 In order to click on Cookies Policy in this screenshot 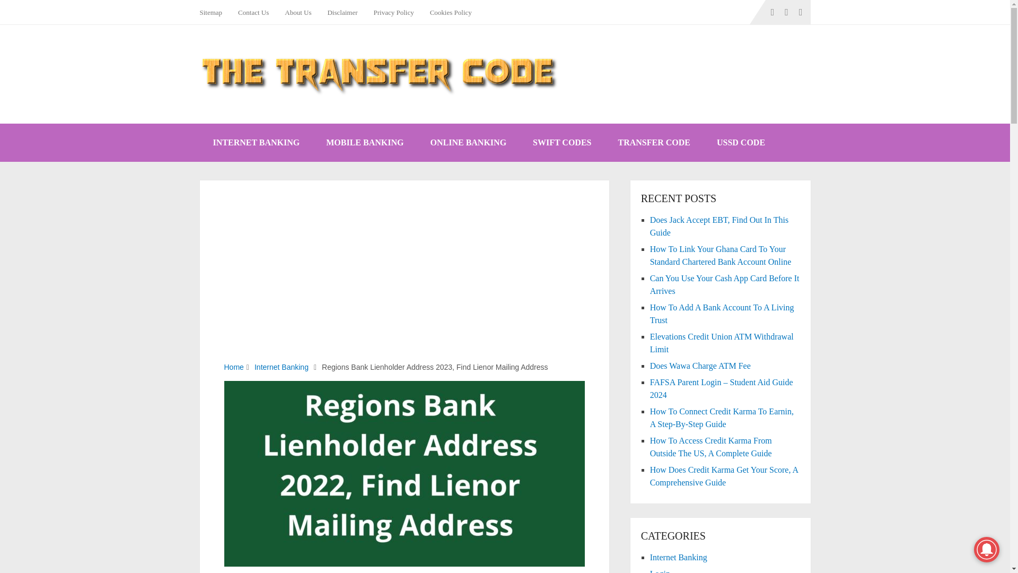, I will do `click(451, 12)`.